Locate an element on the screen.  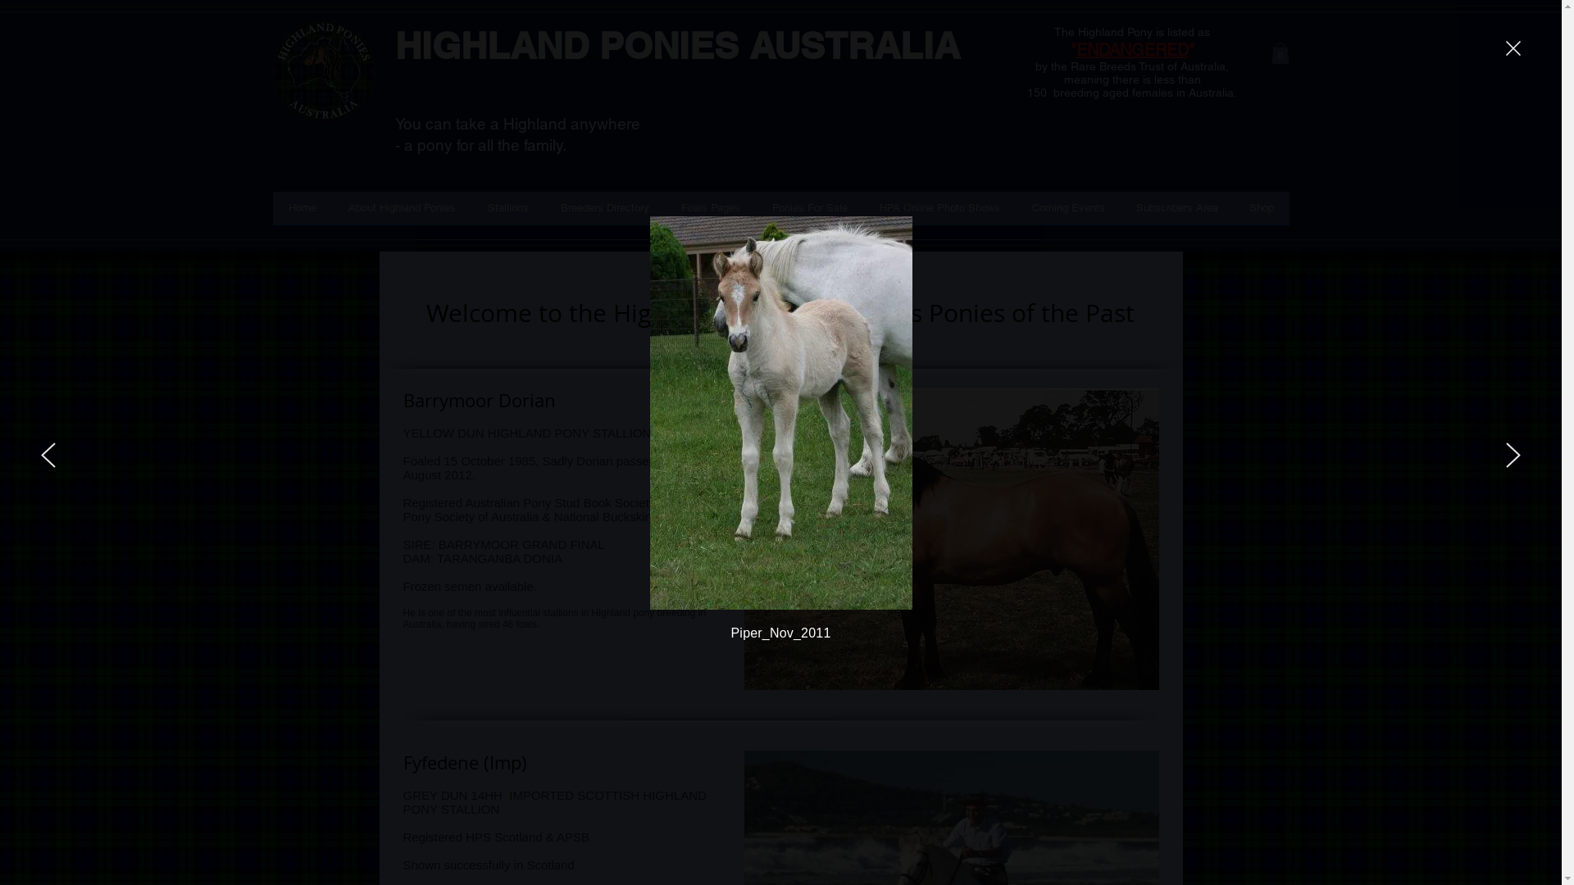
0 is located at coordinates (1280, 52).